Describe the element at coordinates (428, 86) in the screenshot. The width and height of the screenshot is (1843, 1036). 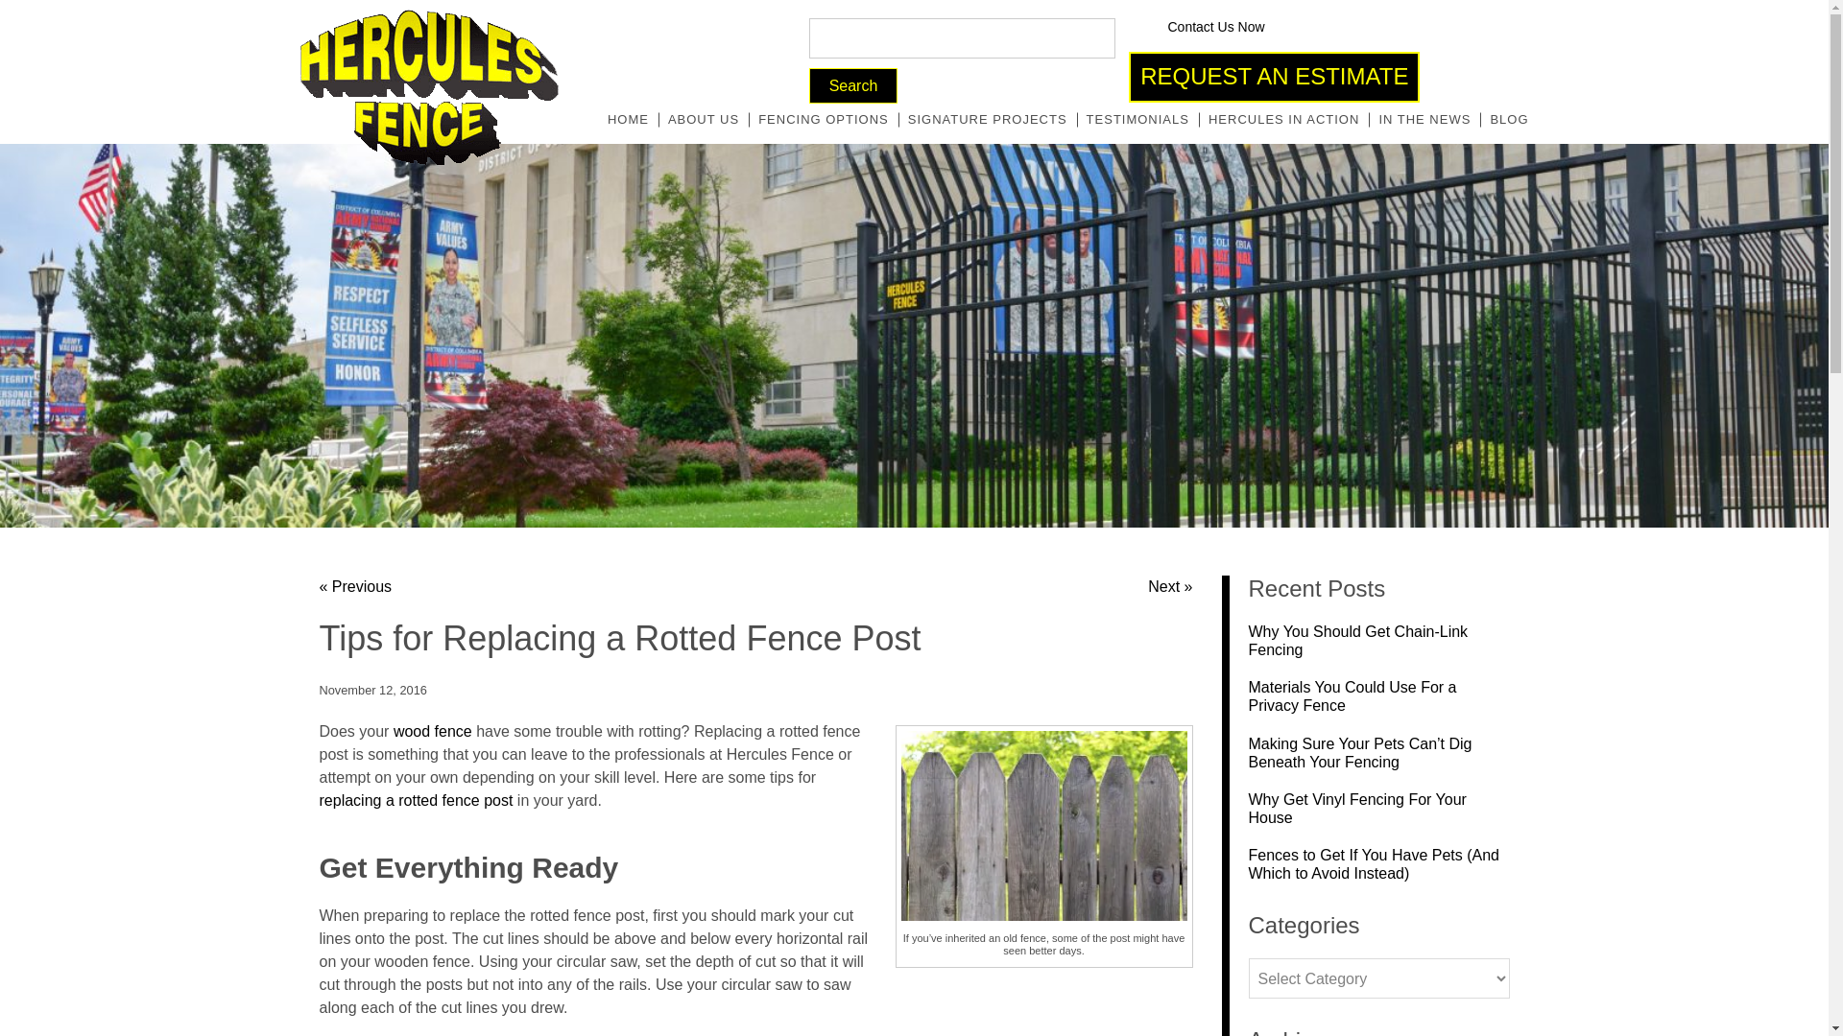
I see `Hercules Fence` at that location.